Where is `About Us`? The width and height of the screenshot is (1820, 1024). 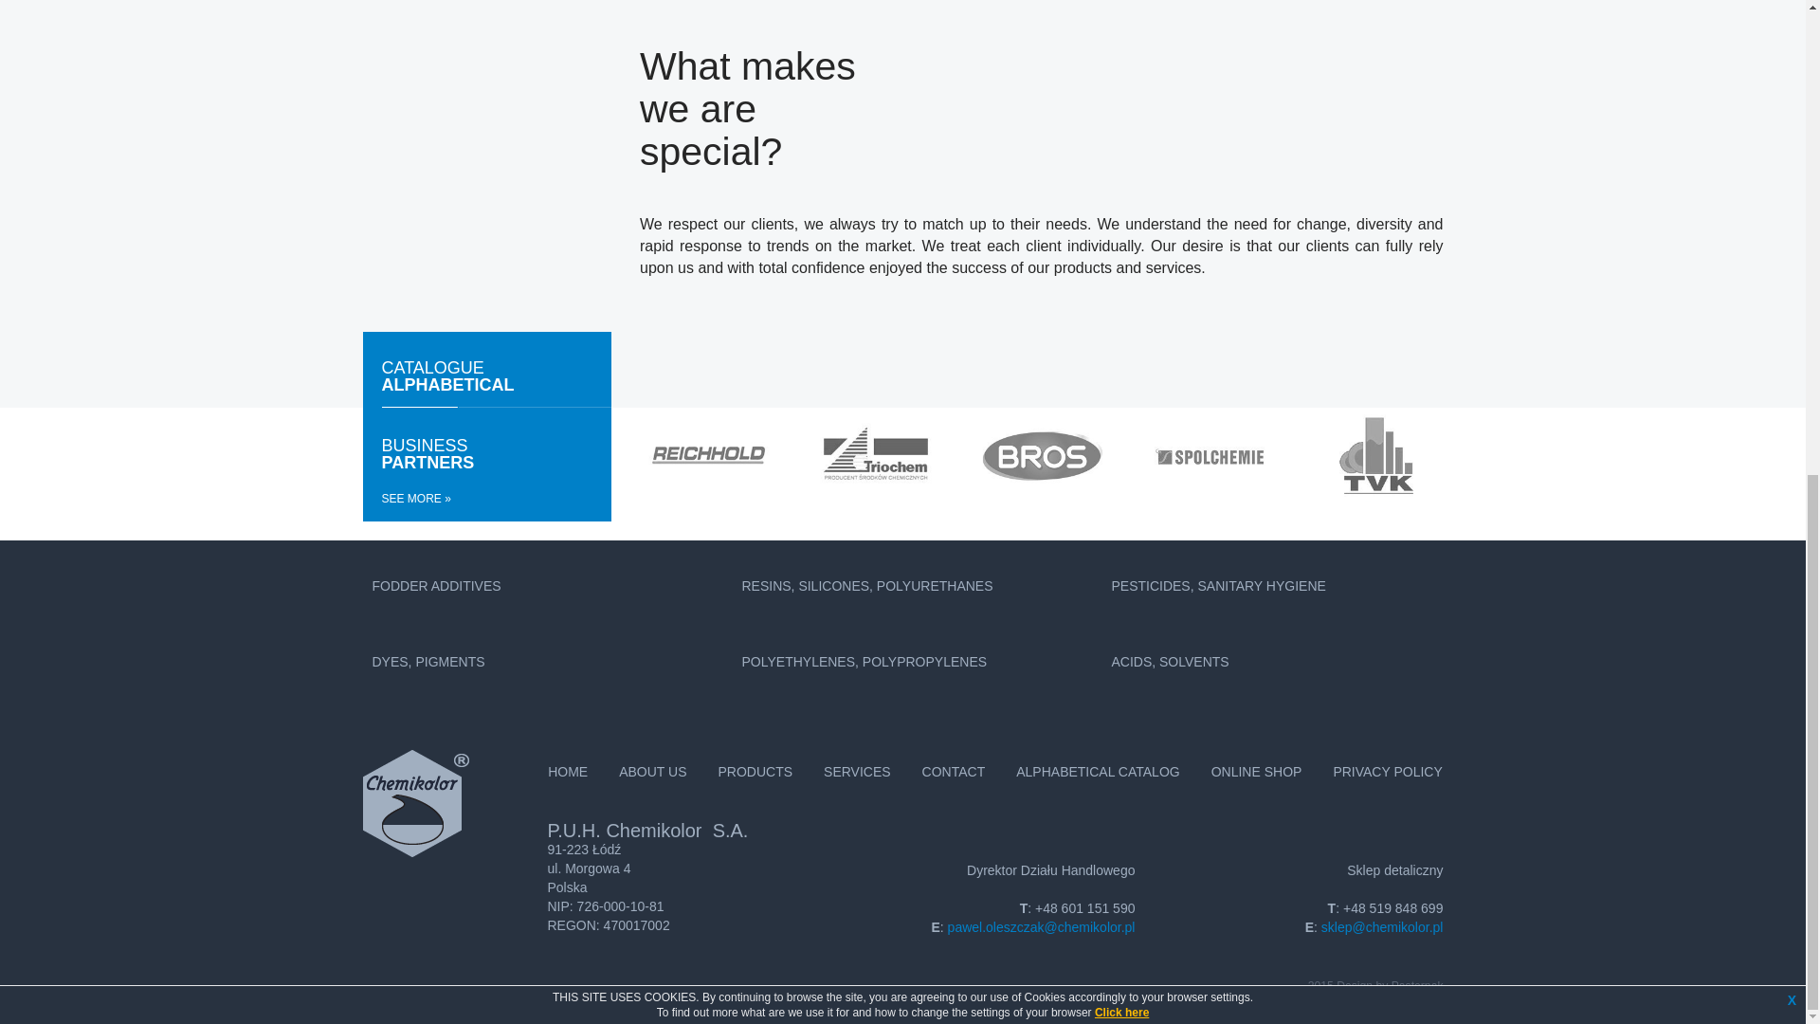 About Us is located at coordinates (652, 772).